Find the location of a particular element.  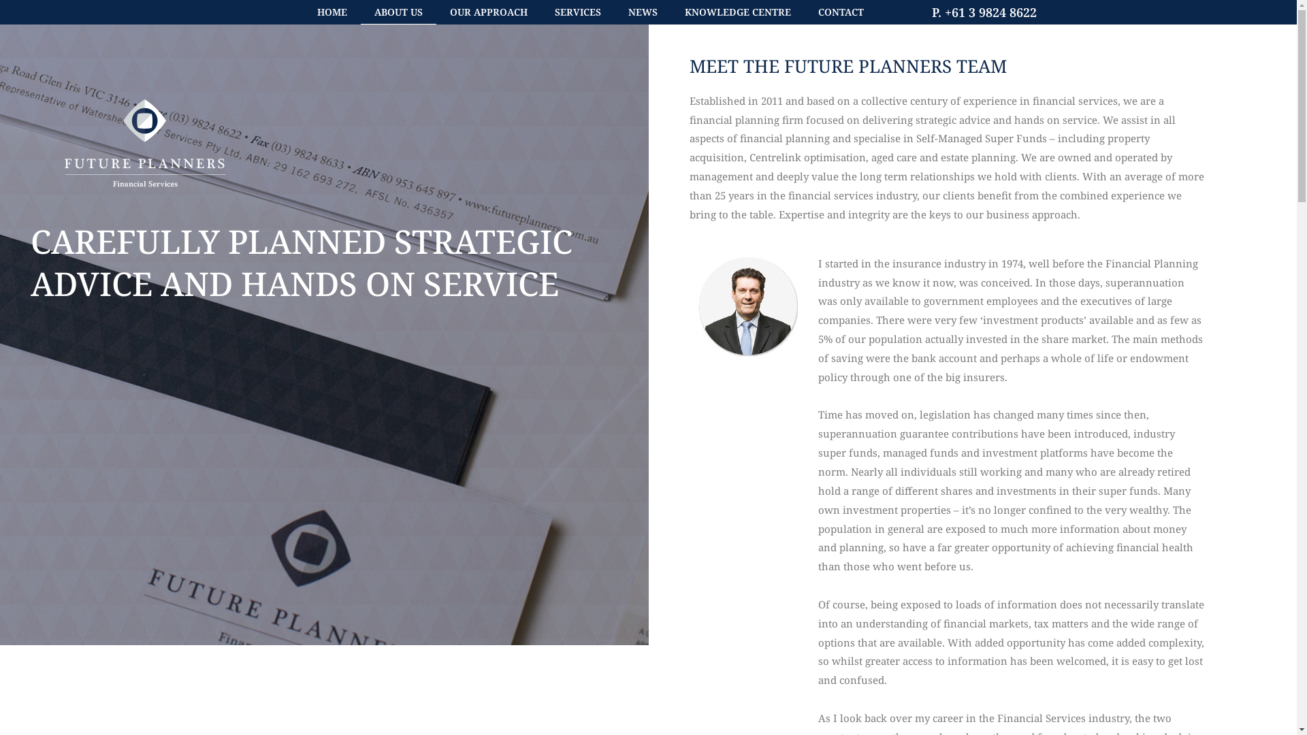

HOME is located at coordinates (332, 12).